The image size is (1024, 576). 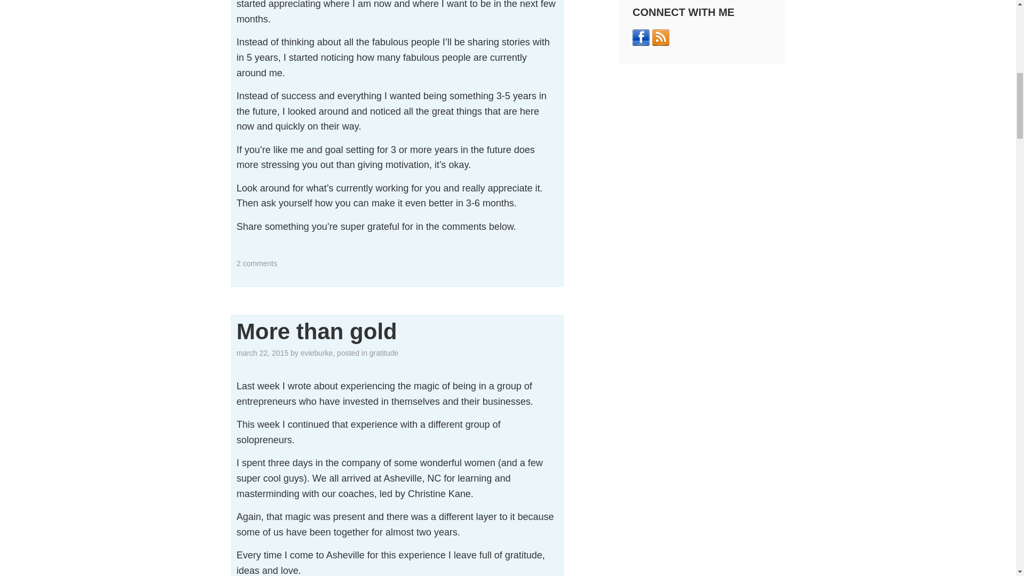 What do you see at coordinates (316, 353) in the screenshot?
I see `evieburke` at bounding box center [316, 353].